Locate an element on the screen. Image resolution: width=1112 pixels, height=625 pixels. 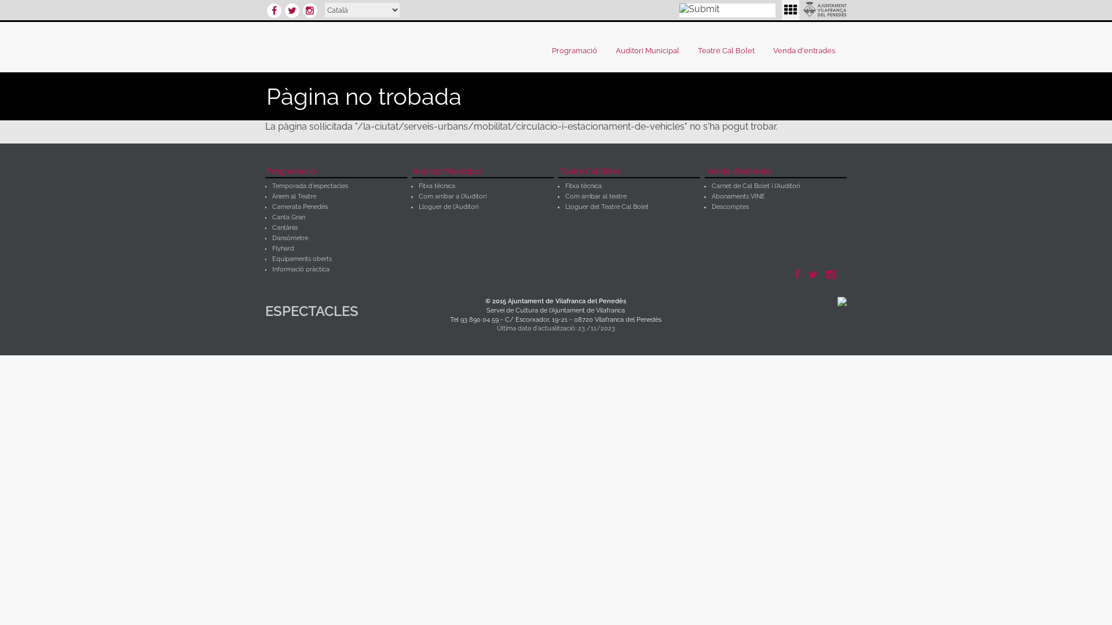
Abonaments VINE is located at coordinates (738, 197).